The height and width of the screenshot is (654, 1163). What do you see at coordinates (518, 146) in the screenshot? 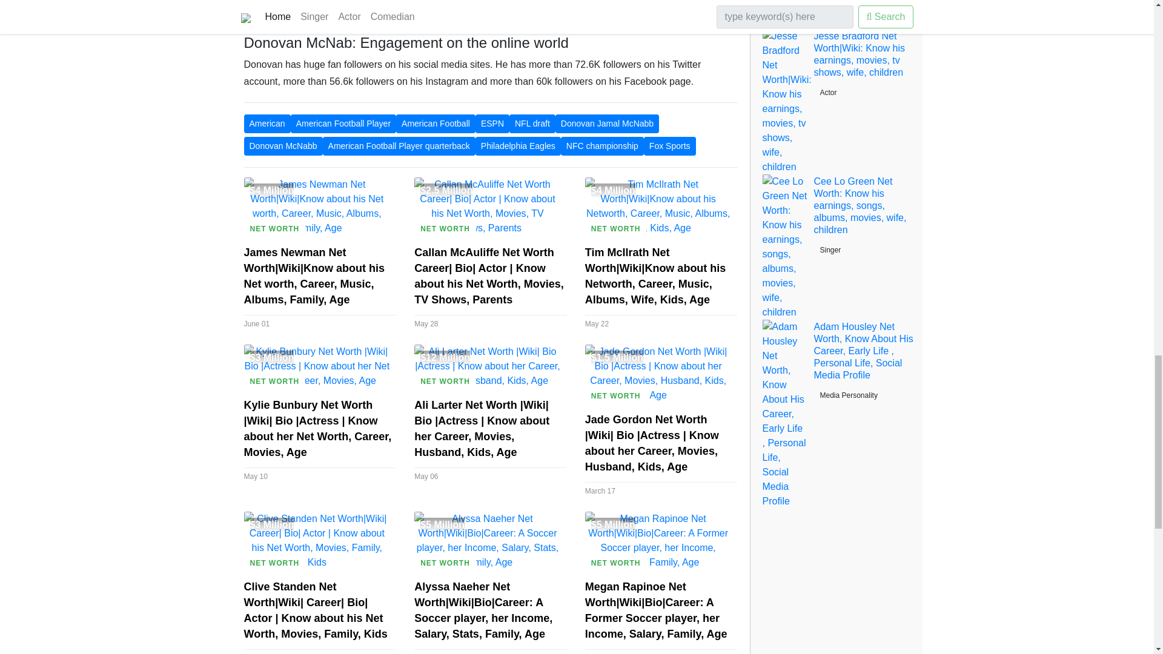
I see `Philadelphia Eagles` at bounding box center [518, 146].